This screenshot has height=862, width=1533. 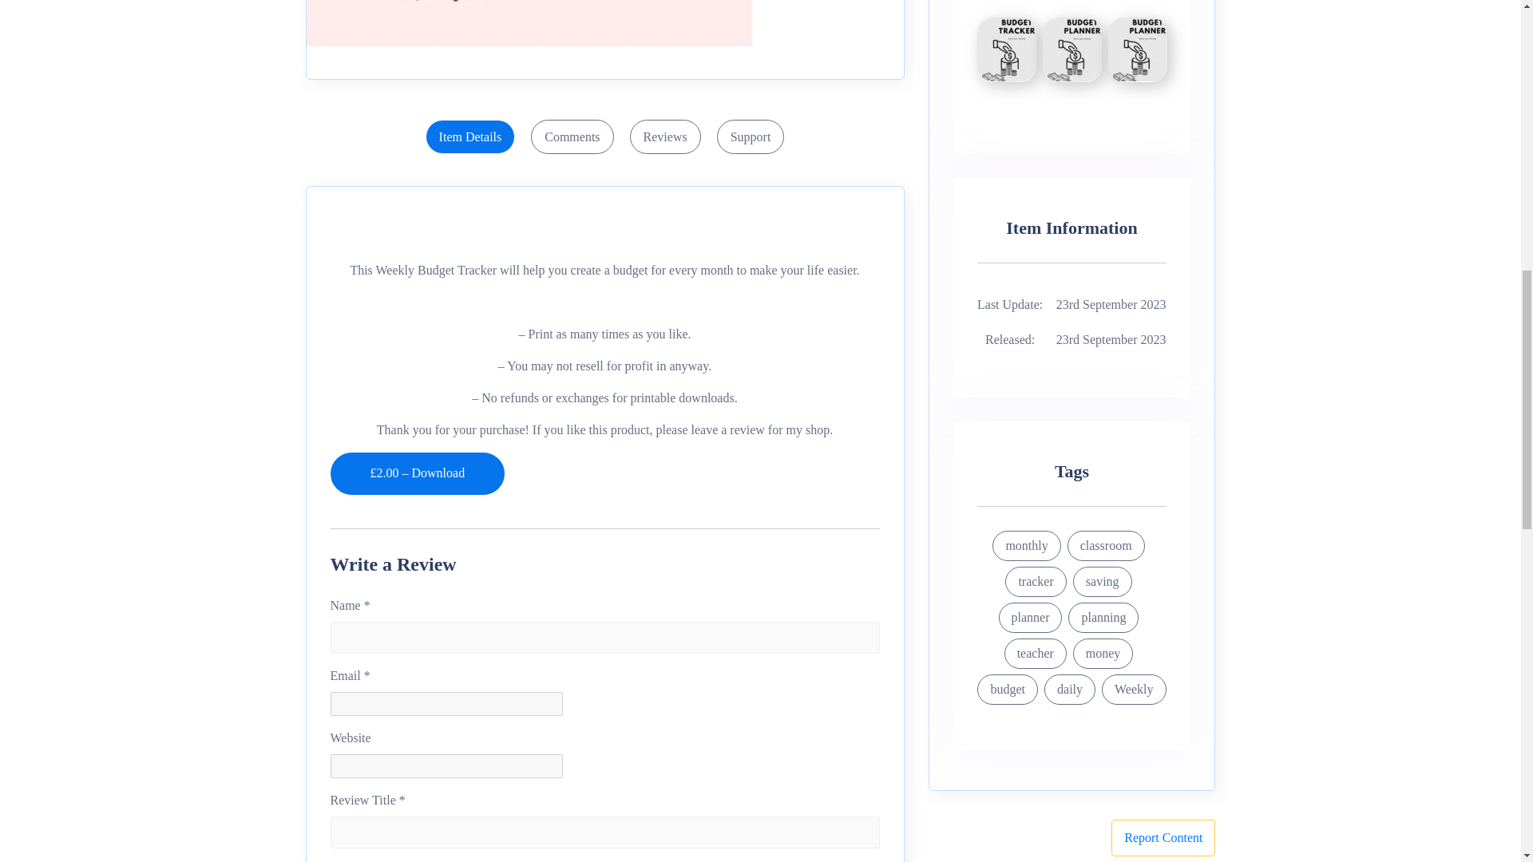 What do you see at coordinates (572, 137) in the screenshot?
I see `Comments` at bounding box center [572, 137].